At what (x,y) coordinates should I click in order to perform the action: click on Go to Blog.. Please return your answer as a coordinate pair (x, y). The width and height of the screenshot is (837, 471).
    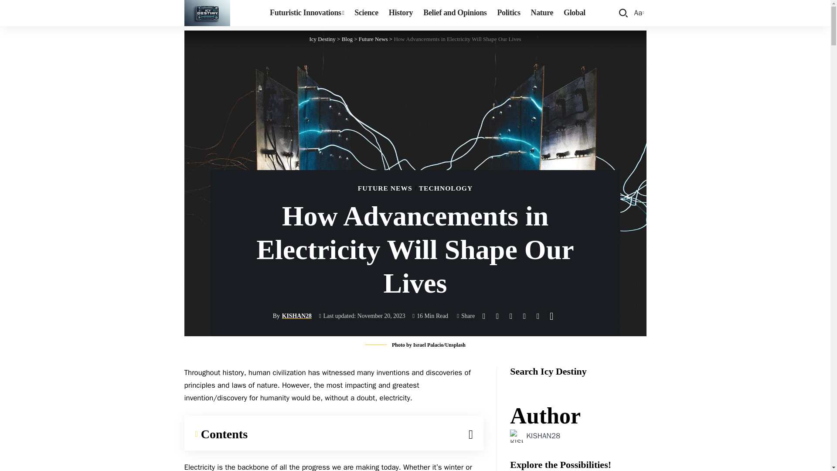
    Looking at the image, I should click on (638, 13).